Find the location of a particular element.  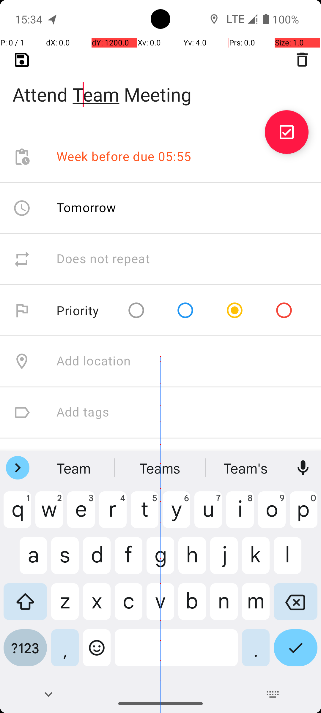

Teams is located at coordinates (160, 468).